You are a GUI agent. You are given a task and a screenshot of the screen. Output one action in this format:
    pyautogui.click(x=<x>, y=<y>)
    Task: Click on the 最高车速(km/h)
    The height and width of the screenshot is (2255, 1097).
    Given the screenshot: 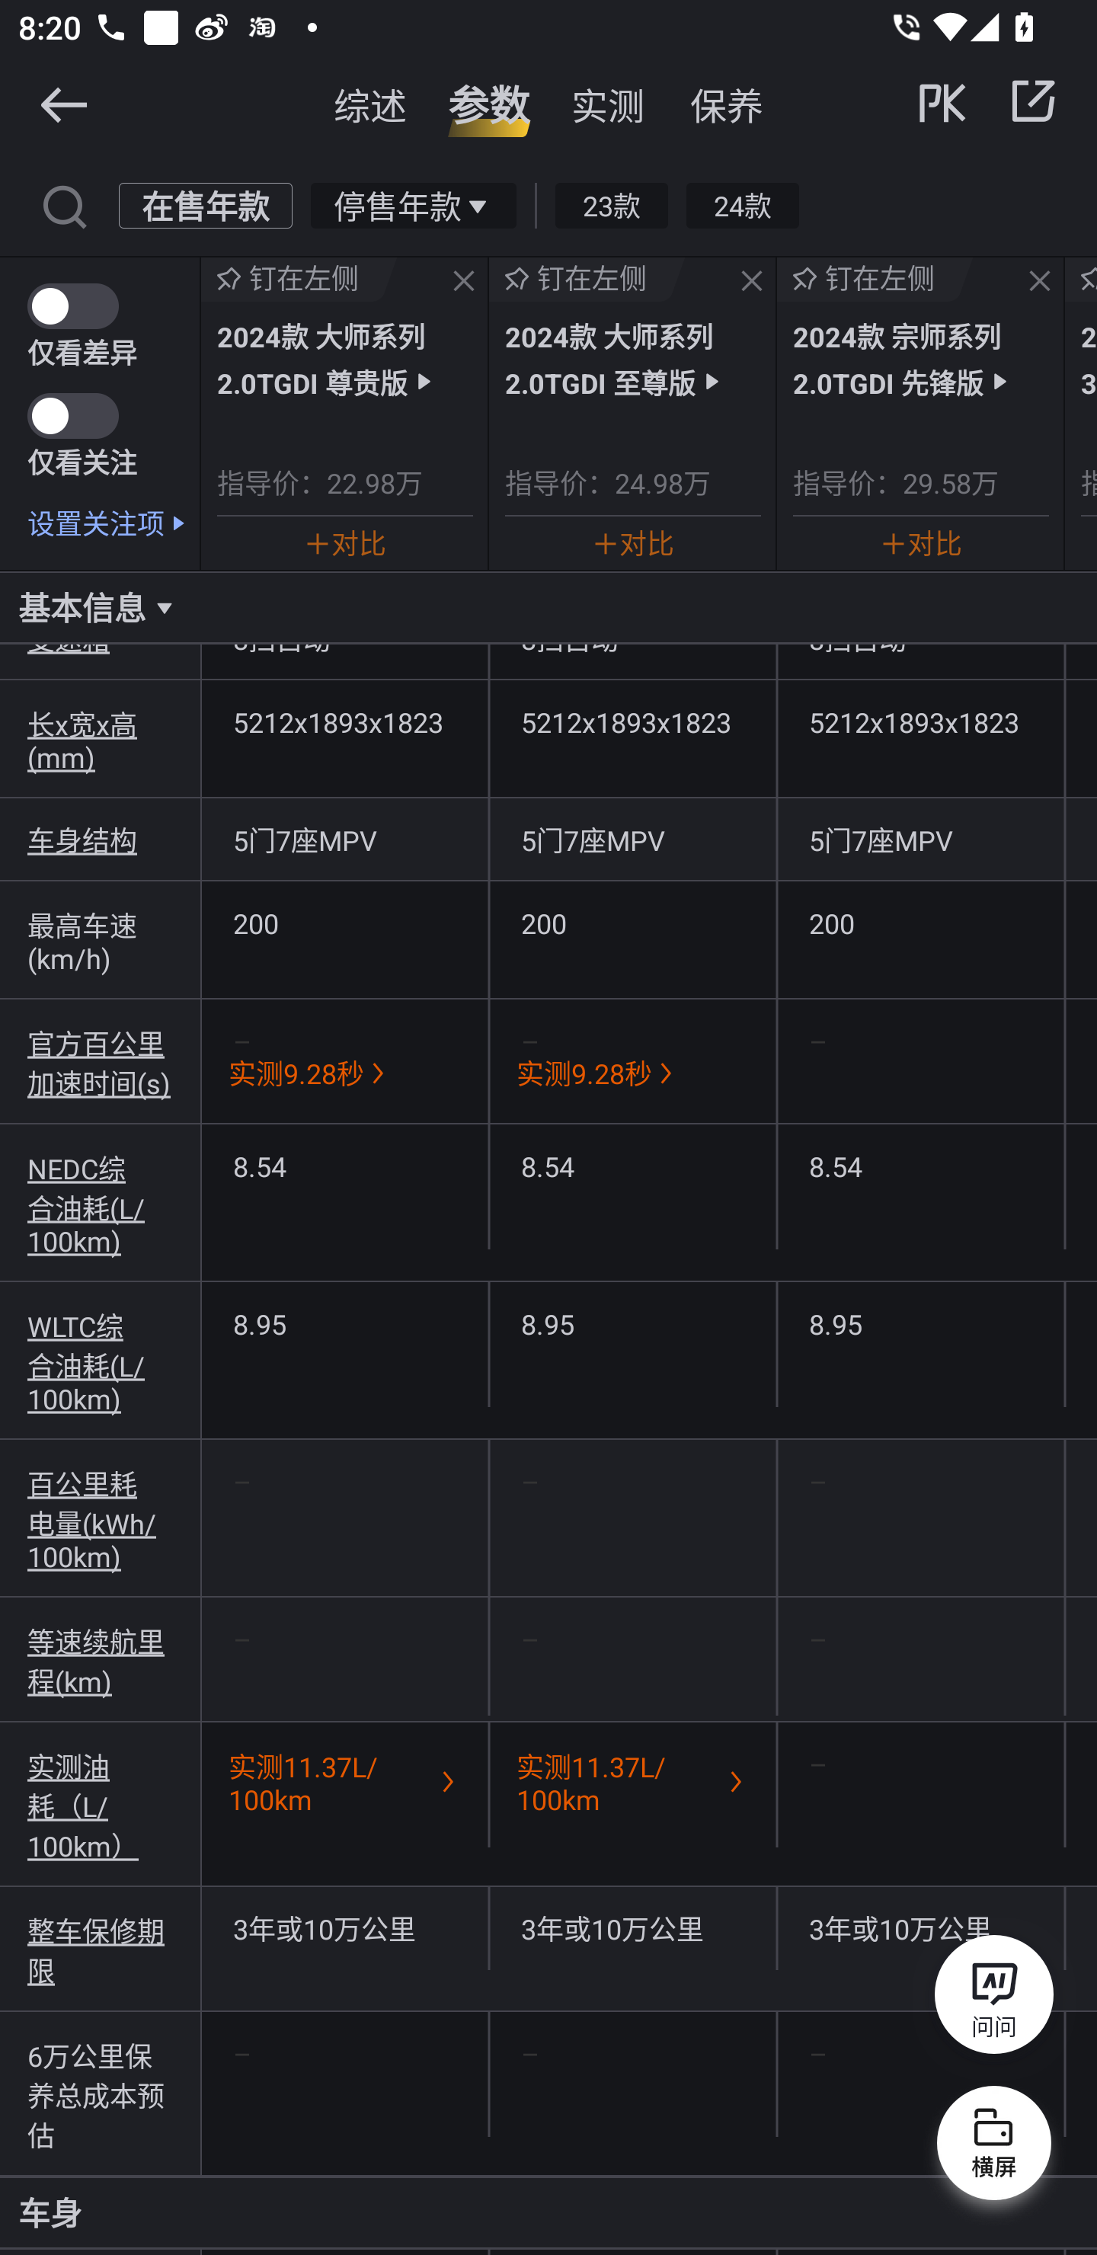 What is the action you would take?
    pyautogui.click(x=101, y=940)
    